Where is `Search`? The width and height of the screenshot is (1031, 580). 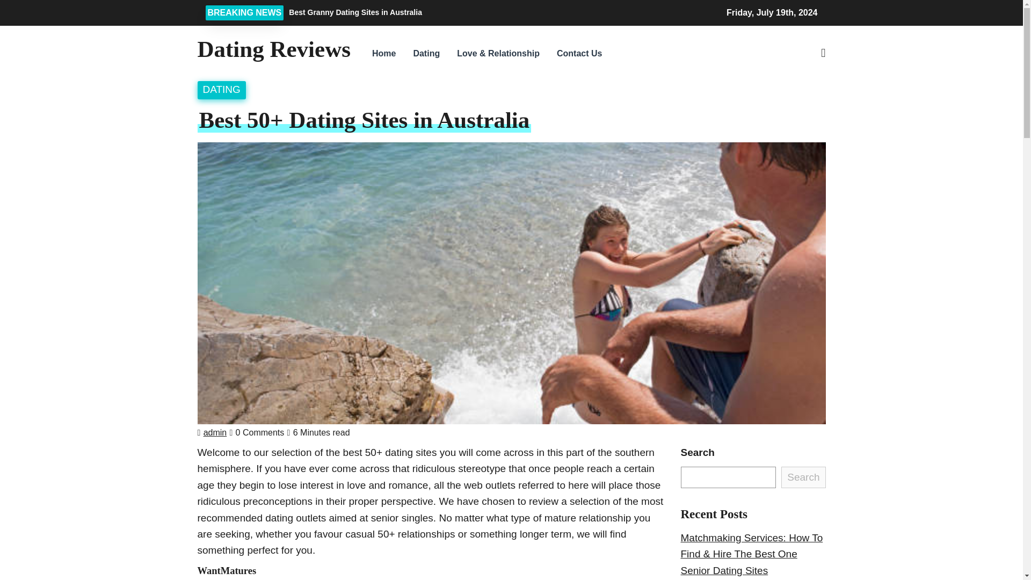
Search is located at coordinates (803, 477).